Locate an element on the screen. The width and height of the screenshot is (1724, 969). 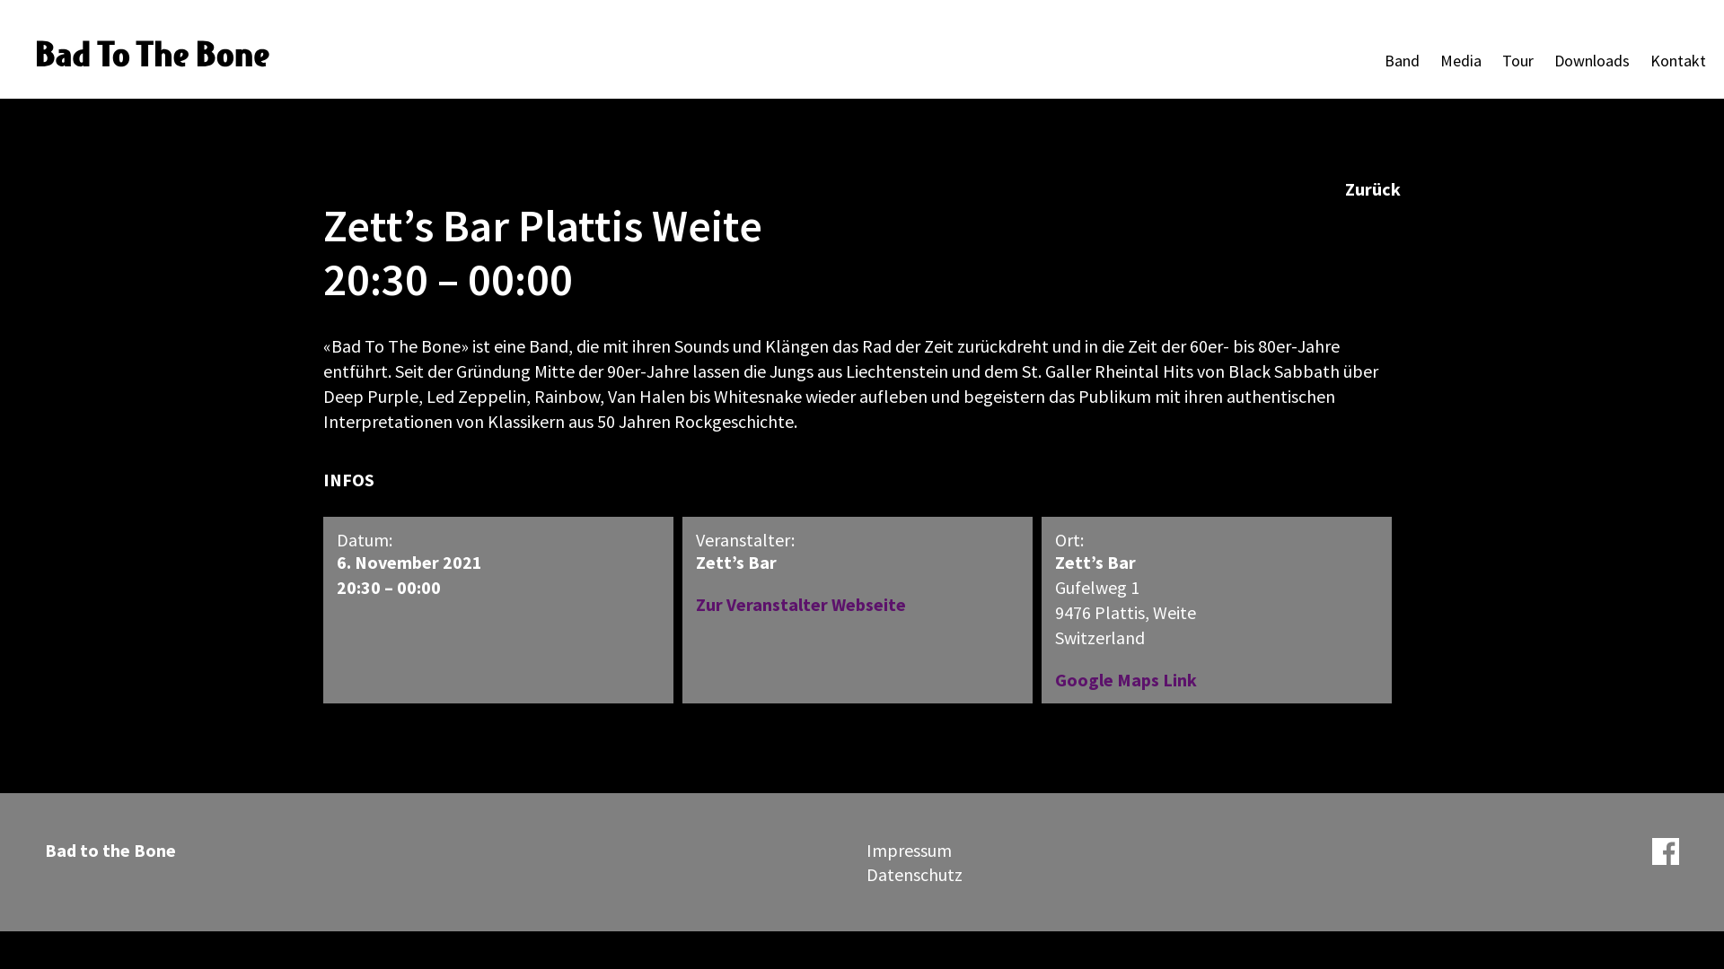
Kontakt is located at coordinates (1678, 61).